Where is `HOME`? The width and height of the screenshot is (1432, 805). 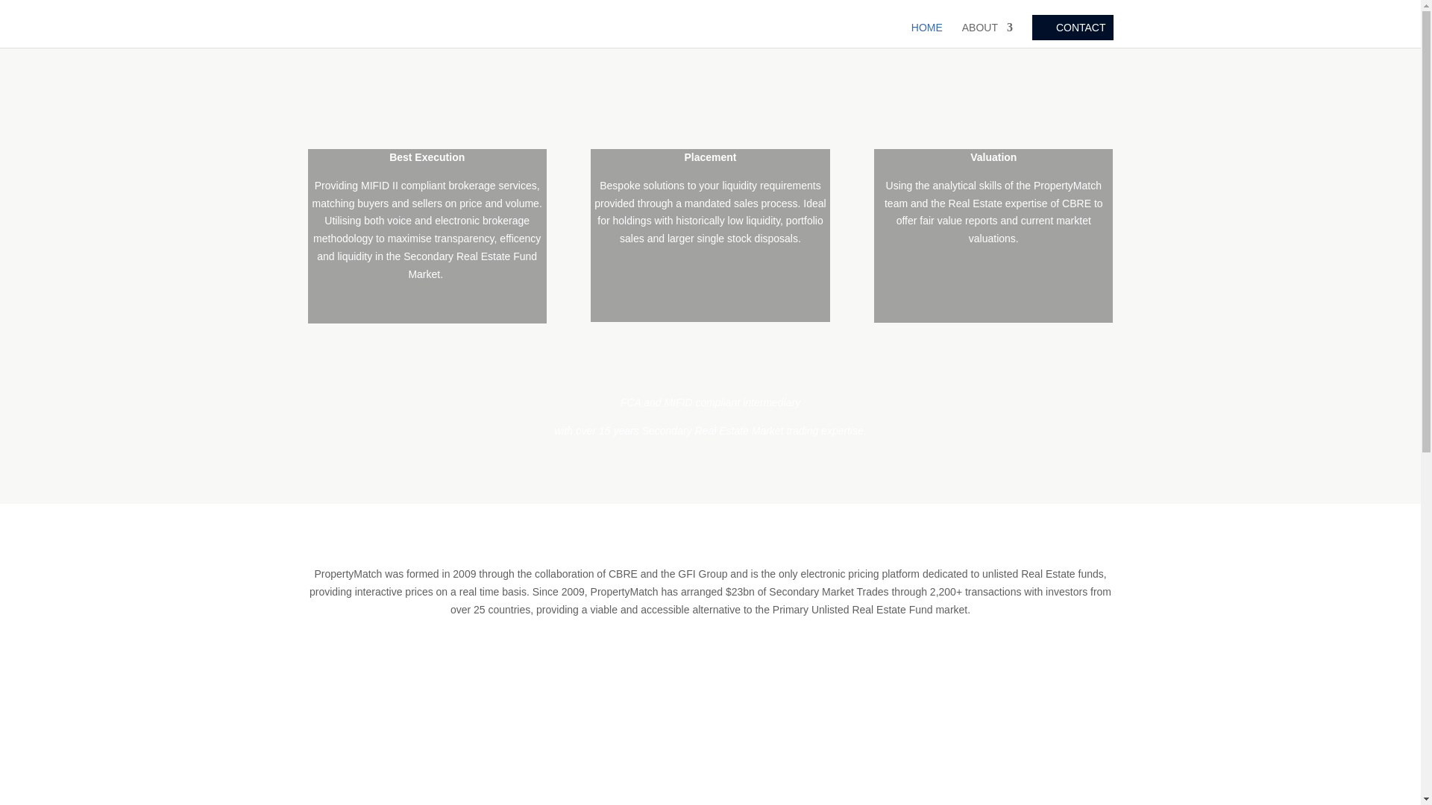 HOME is located at coordinates (926, 34).